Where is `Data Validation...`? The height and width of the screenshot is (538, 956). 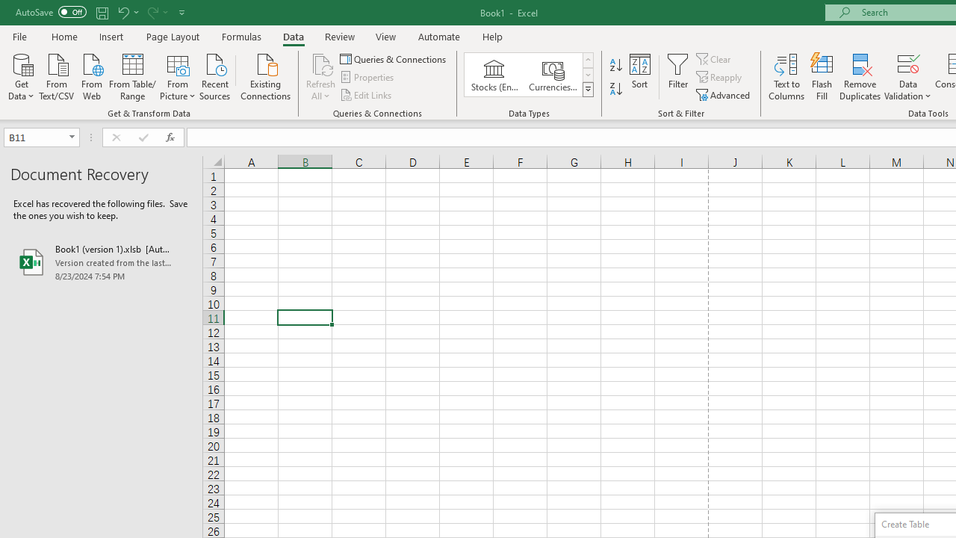
Data Validation... is located at coordinates (908, 63).